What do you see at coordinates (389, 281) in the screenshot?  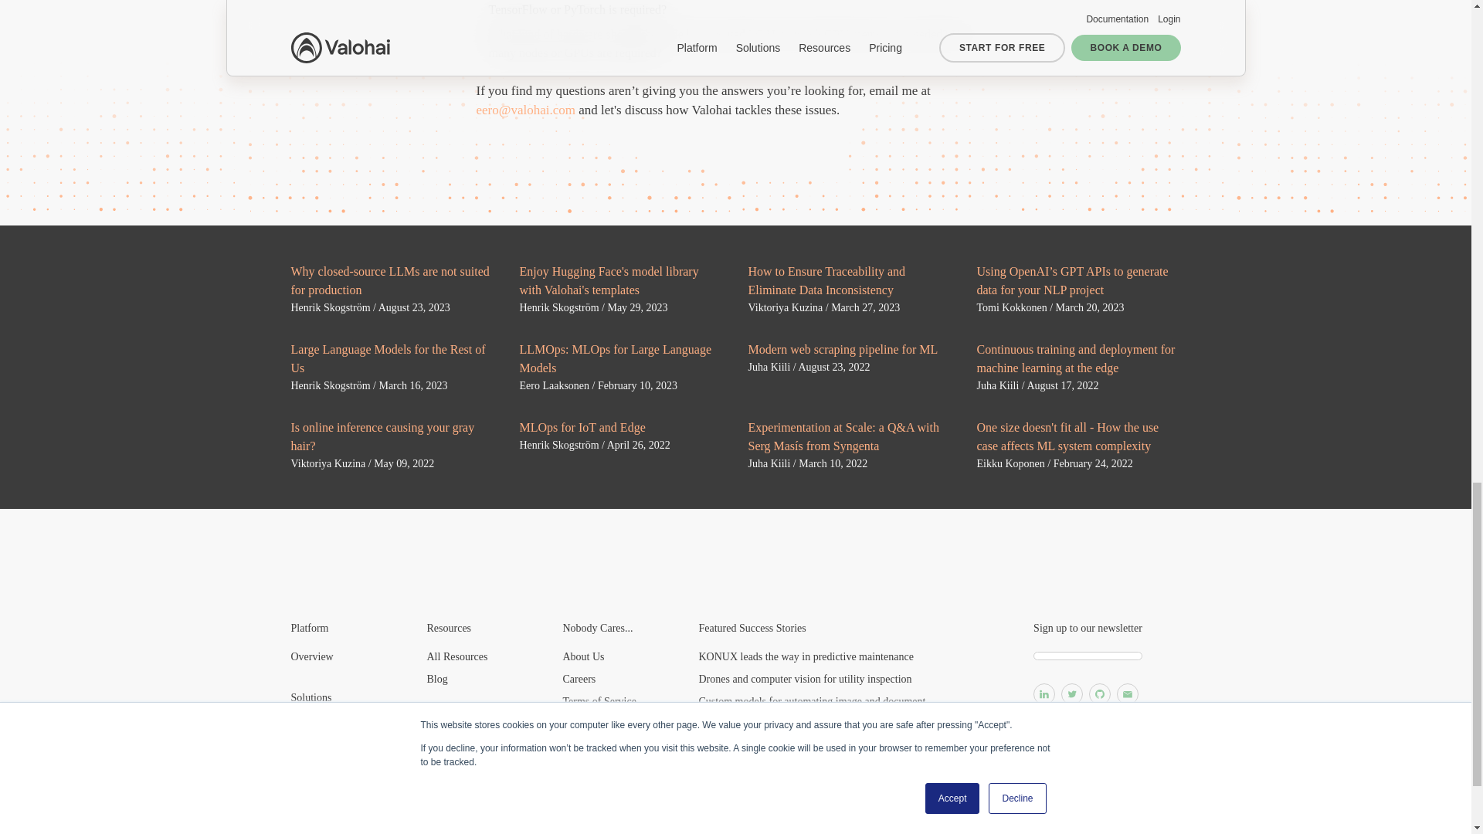 I see `Why closed-source LLMs are not suited for production` at bounding box center [389, 281].